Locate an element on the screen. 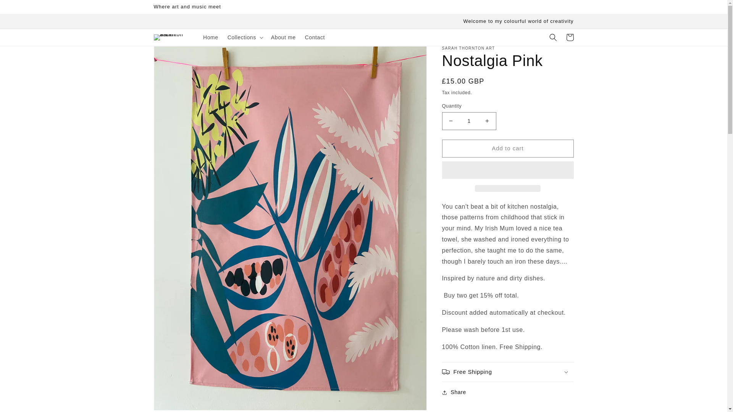  Cart is located at coordinates (570, 37).